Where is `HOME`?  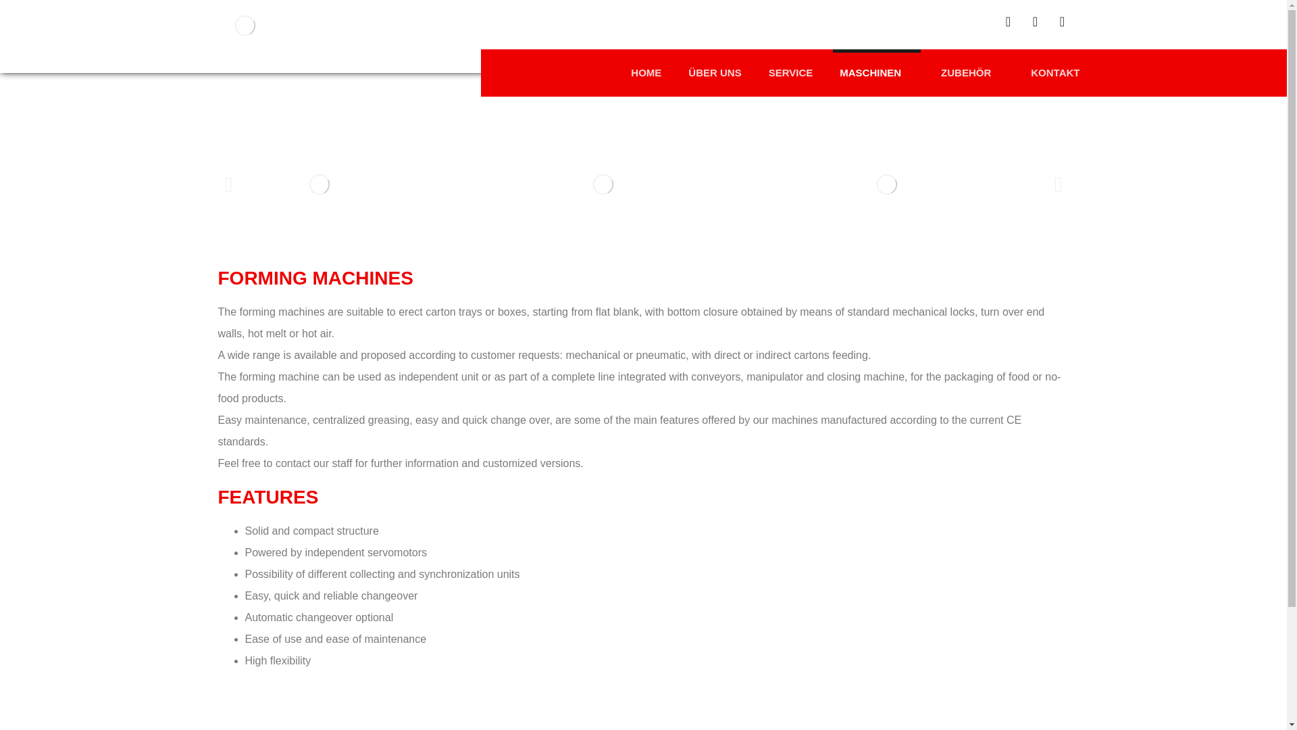
HOME is located at coordinates (646, 73).